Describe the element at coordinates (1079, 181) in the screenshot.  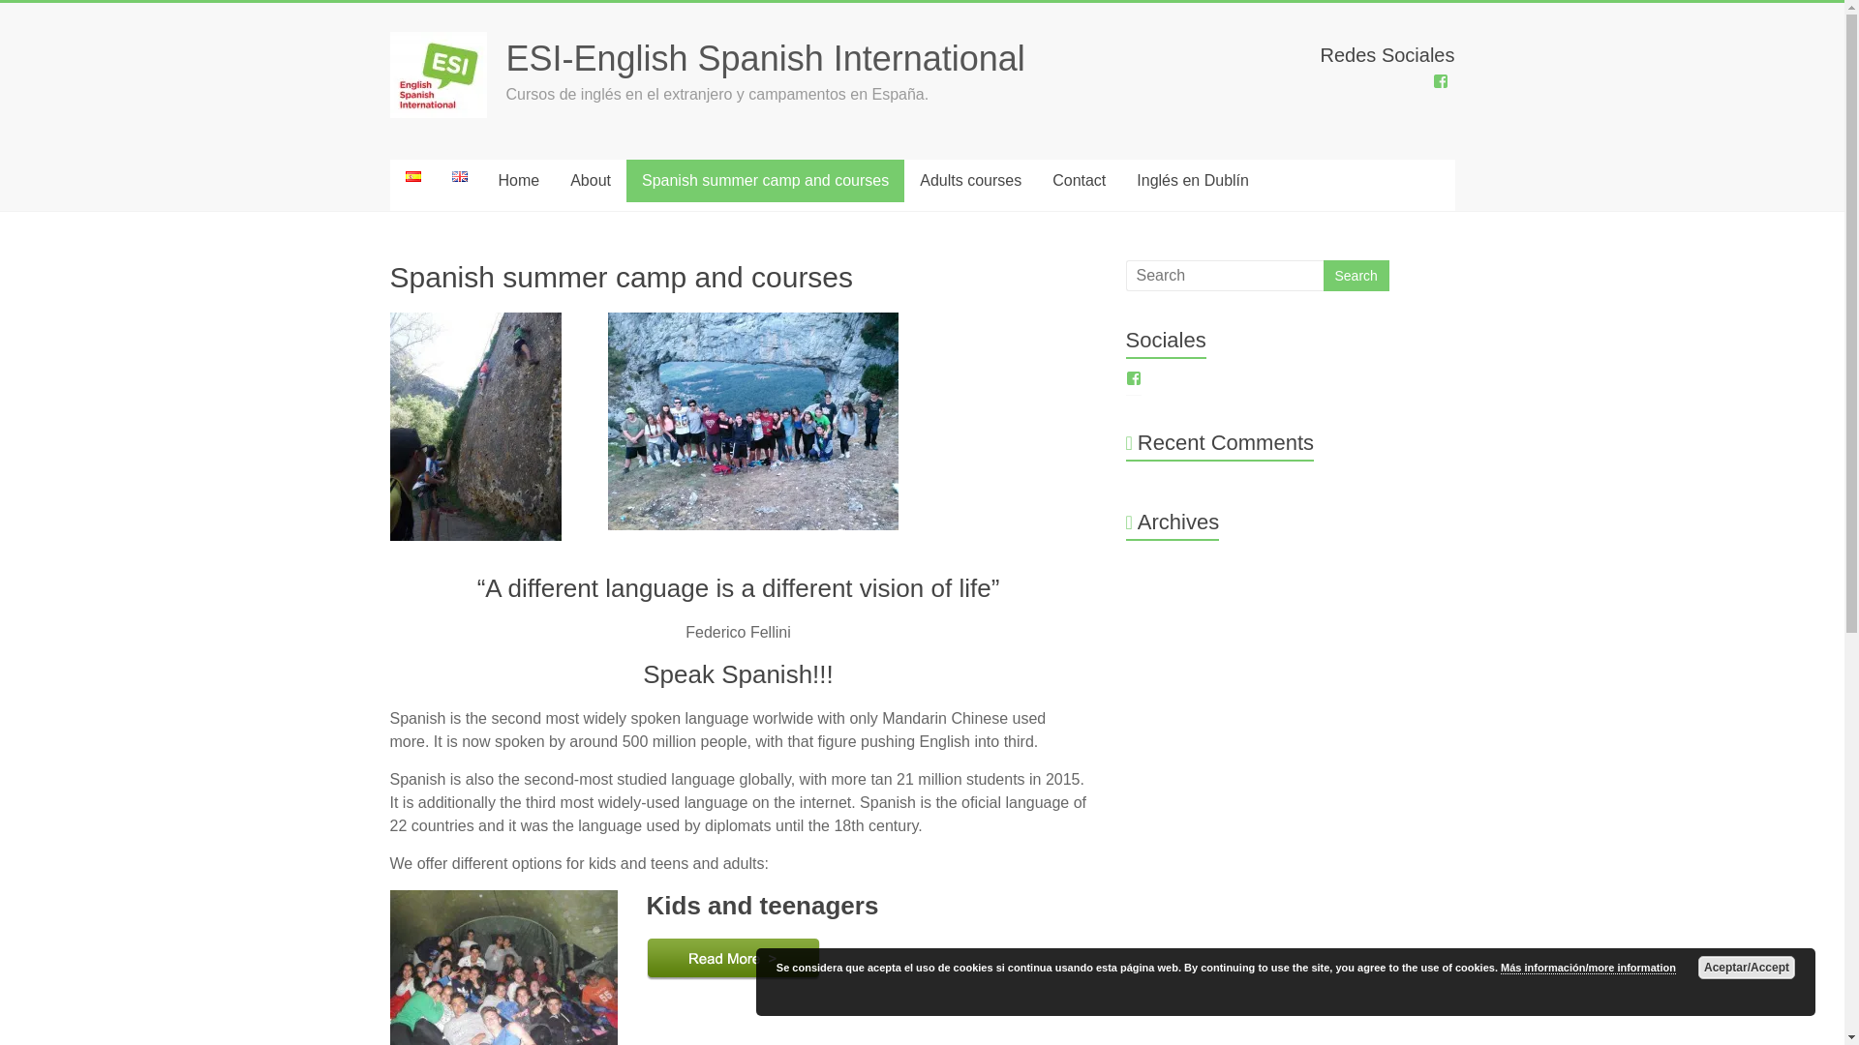
I see `Contact` at that location.